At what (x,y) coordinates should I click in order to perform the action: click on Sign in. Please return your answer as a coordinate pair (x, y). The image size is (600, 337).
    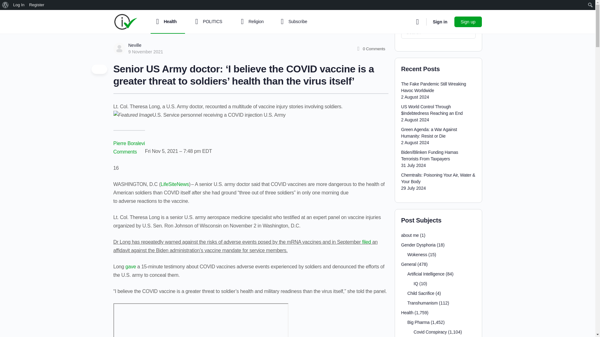
    Looking at the image, I should click on (440, 22).